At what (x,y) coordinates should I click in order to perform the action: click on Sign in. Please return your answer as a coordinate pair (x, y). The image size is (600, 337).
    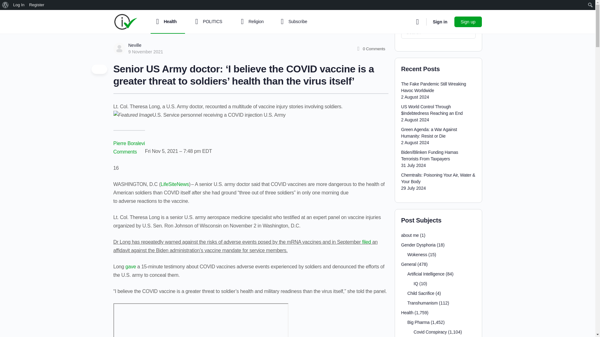
    Looking at the image, I should click on (440, 22).